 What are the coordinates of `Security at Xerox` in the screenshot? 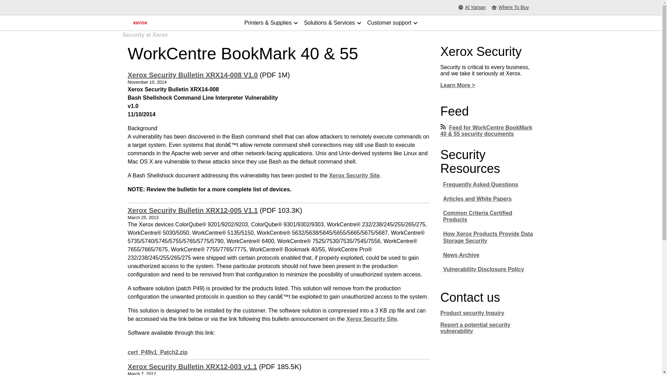 It's located at (354, 175).